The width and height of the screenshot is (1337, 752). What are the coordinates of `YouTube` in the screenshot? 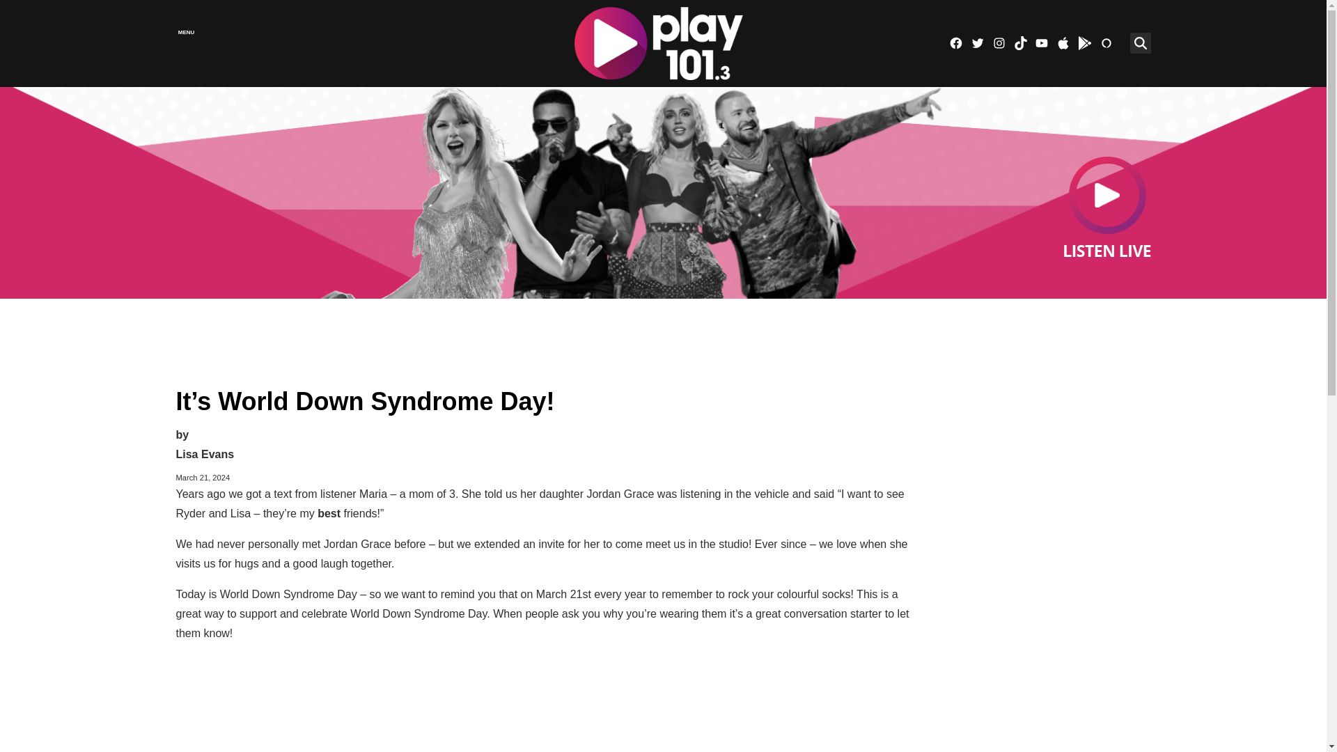 It's located at (1042, 43).